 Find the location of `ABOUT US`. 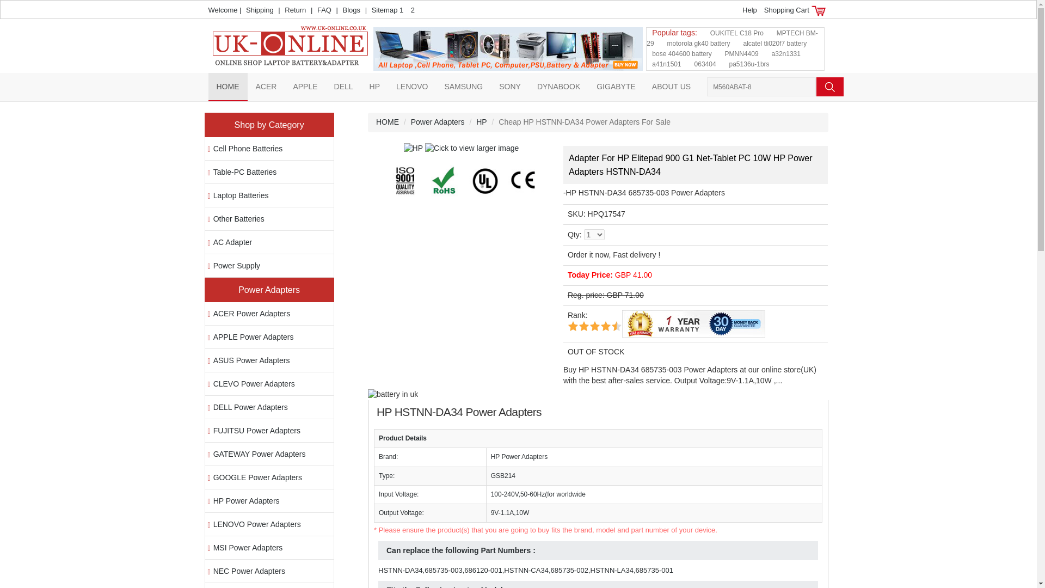

ABOUT US is located at coordinates (671, 86).